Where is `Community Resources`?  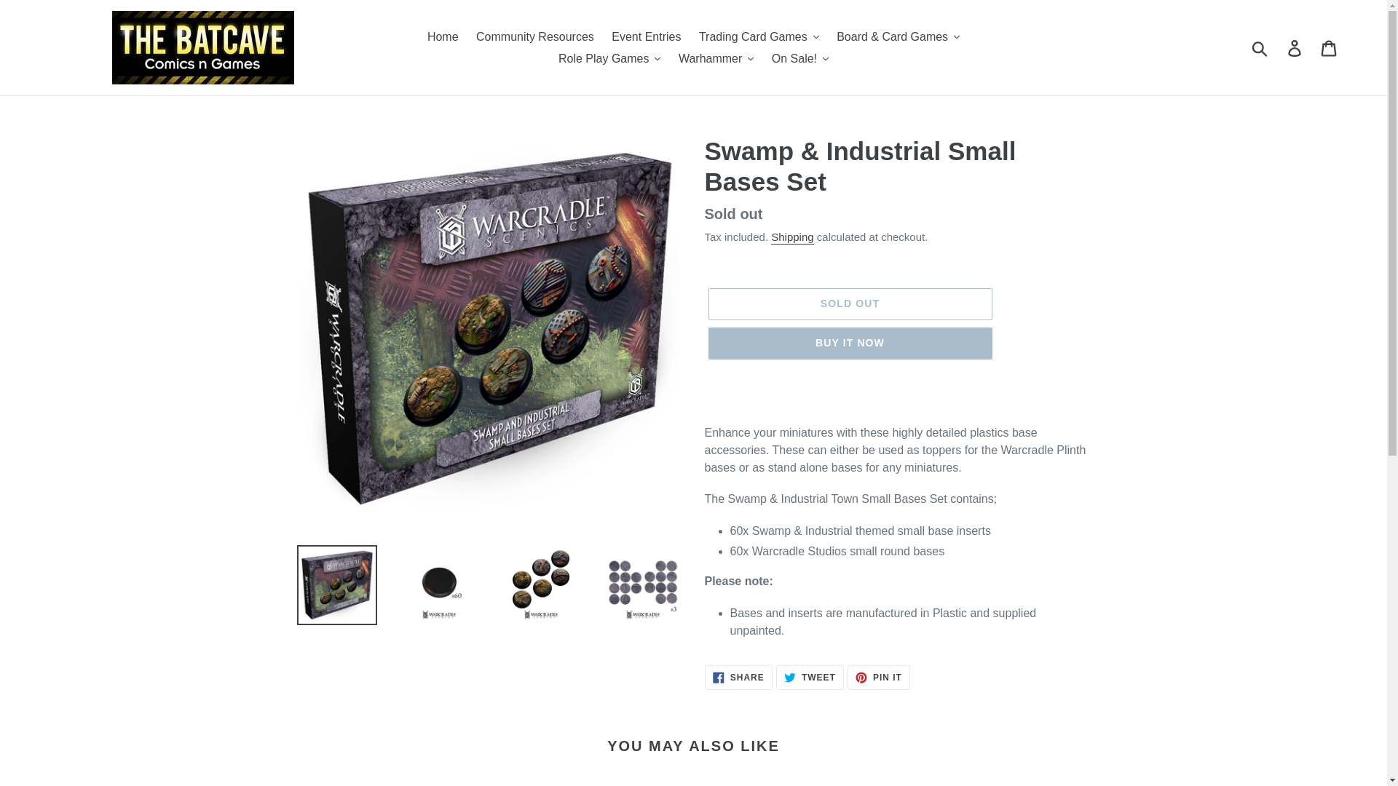
Community Resources is located at coordinates (534, 36).